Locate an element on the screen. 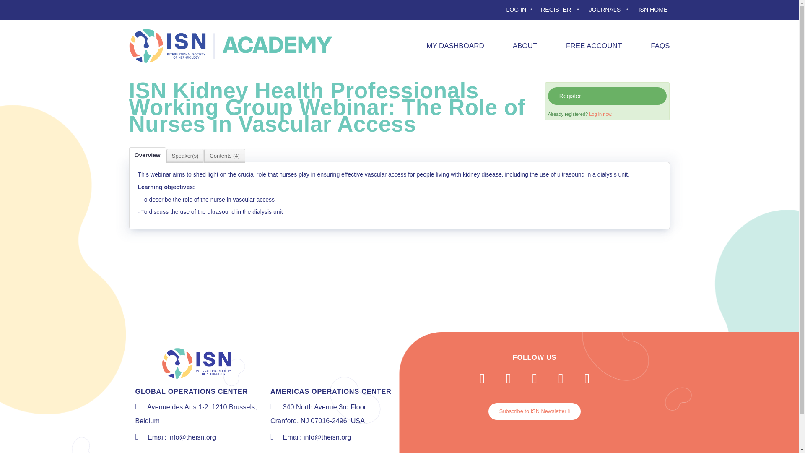 This screenshot has height=453, width=805. Linkedin is located at coordinates (587, 378).